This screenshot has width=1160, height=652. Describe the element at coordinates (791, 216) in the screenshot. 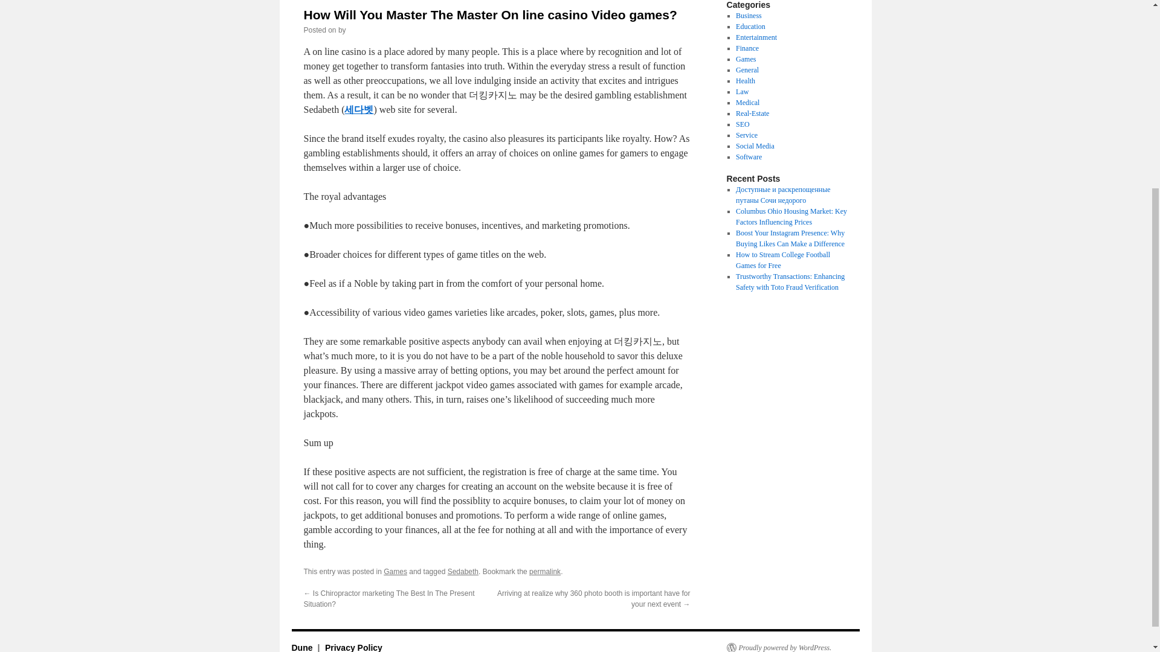

I see `Columbus Ohio Housing Market: Key Factors Influencing Prices` at that location.